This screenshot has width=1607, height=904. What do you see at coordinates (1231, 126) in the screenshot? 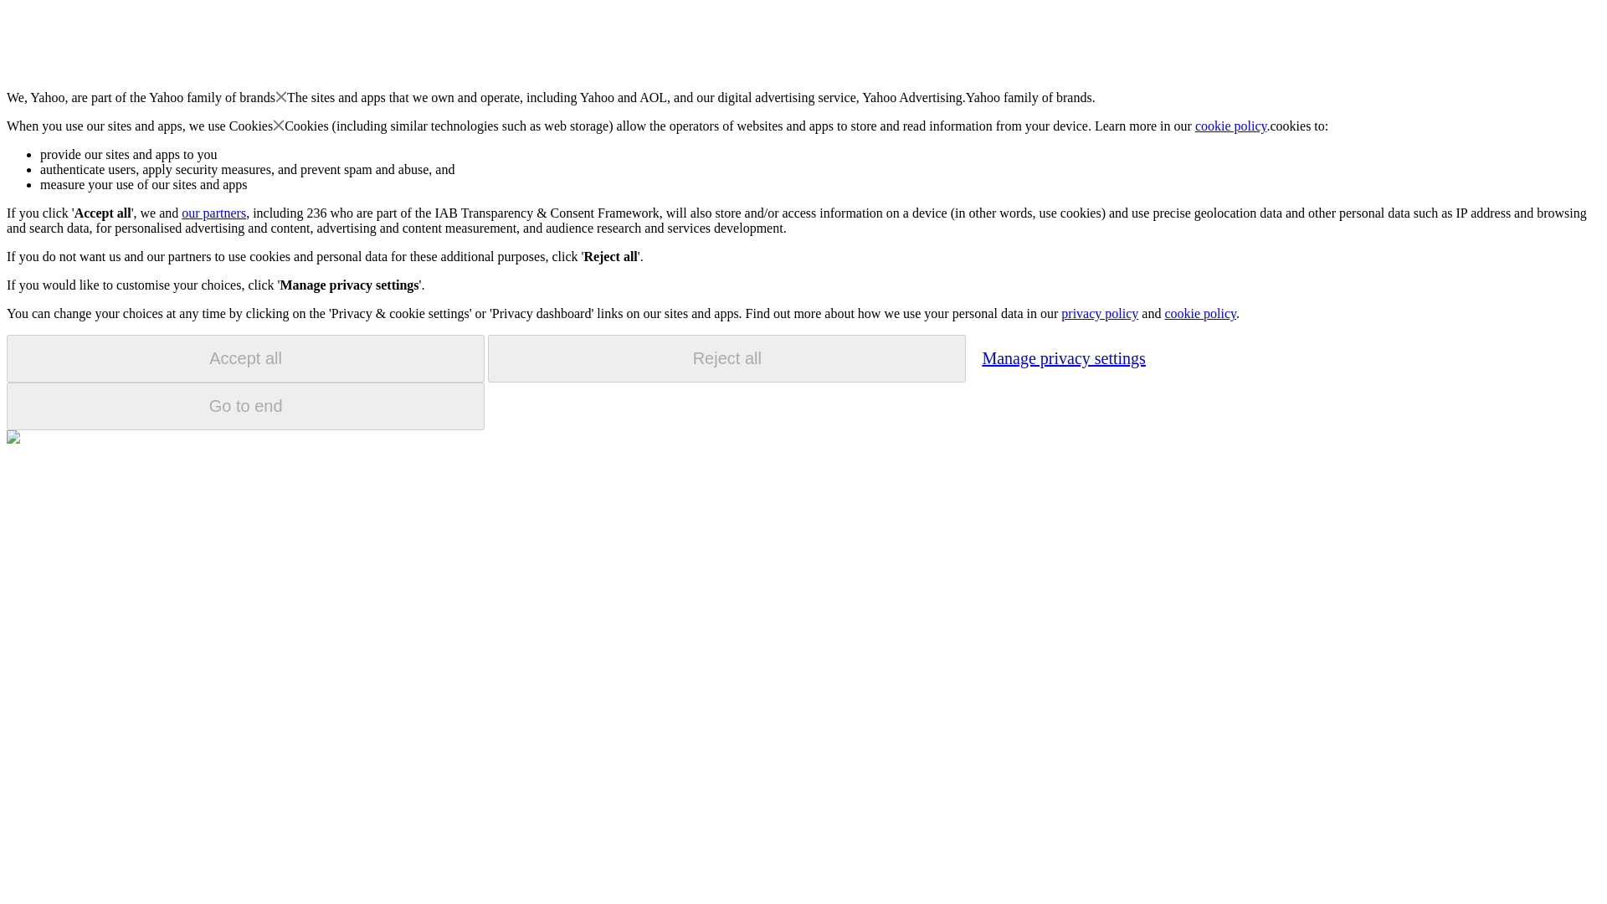
I see `cookie policy` at bounding box center [1231, 126].